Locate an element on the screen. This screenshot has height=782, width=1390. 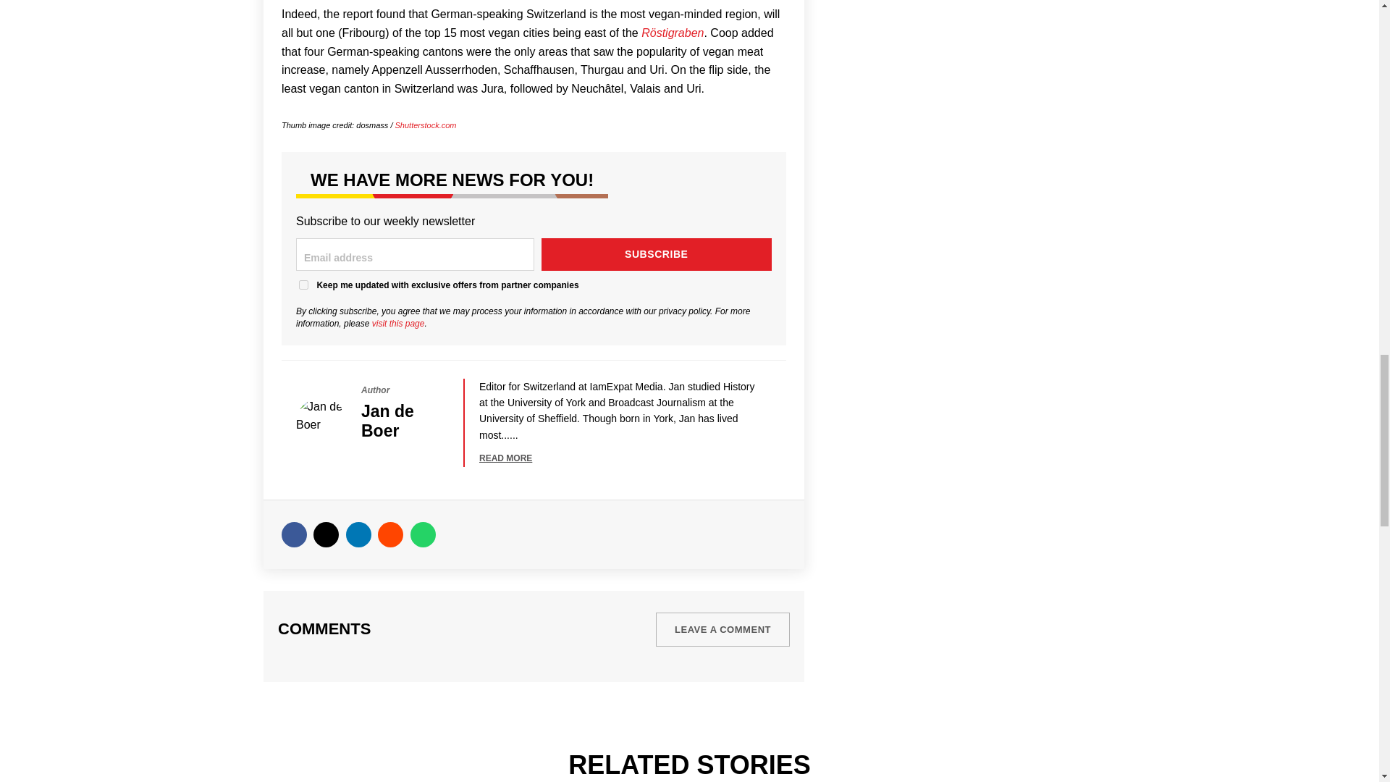
0ad6d50423 is located at coordinates (303, 284).